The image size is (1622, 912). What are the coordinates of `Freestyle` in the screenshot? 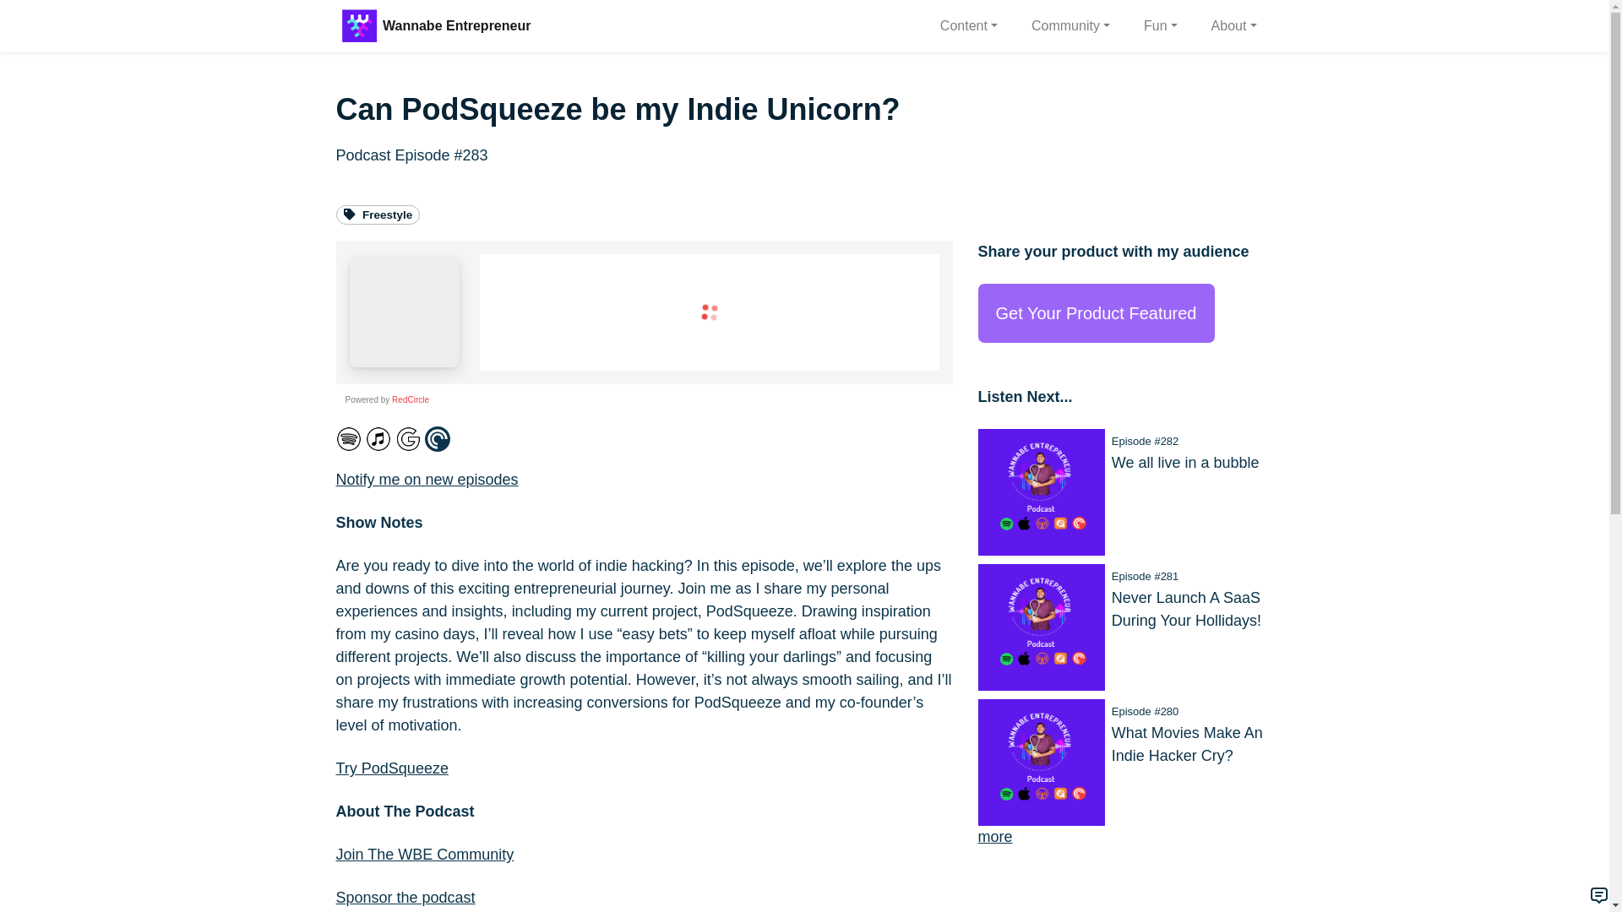 It's located at (378, 214).